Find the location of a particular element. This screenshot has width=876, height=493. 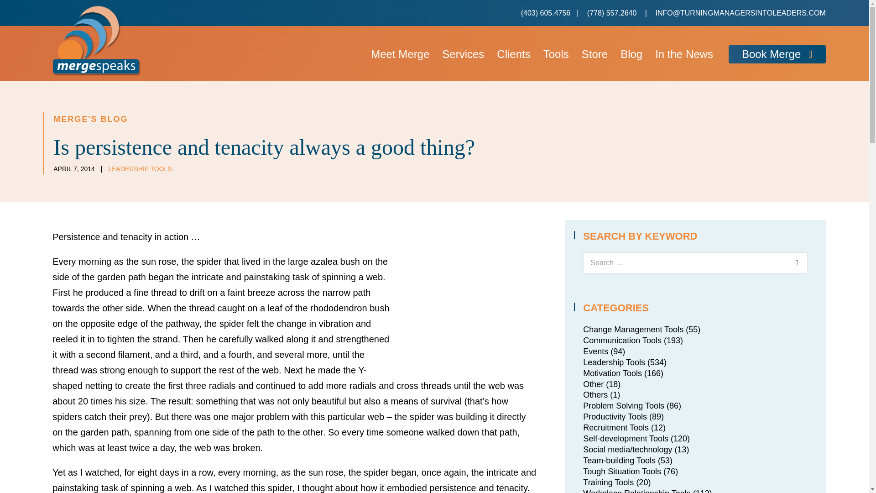

Book Merge is located at coordinates (777, 55).